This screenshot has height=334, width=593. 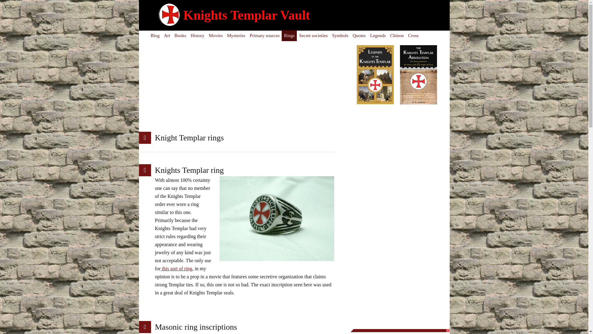 What do you see at coordinates (313, 36) in the screenshot?
I see `Secret societies` at bounding box center [313, 36].